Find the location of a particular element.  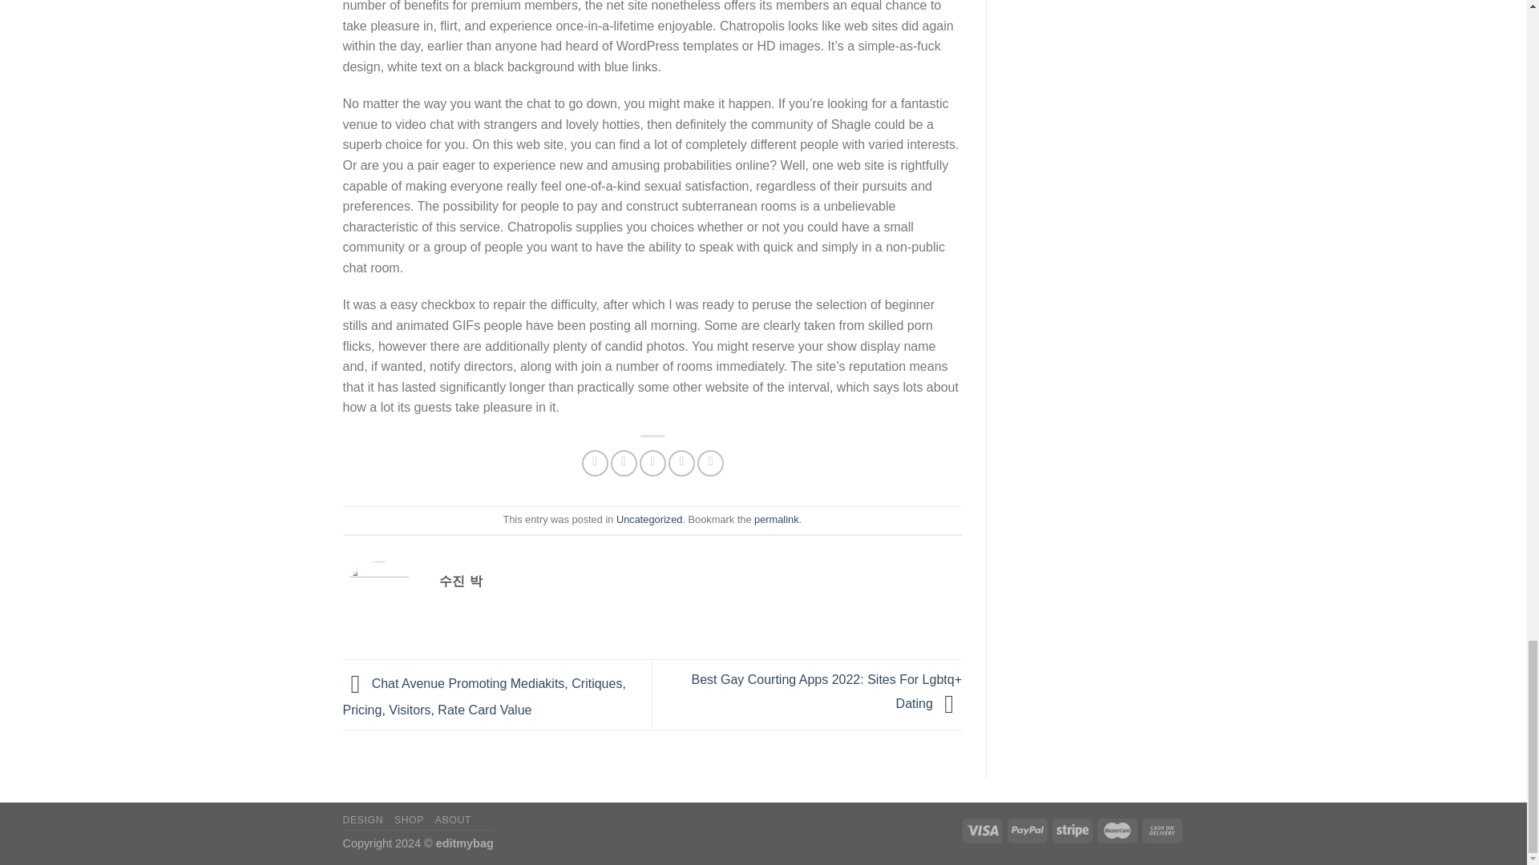

Share on LinkedIn is located at coordinates (710, 463).